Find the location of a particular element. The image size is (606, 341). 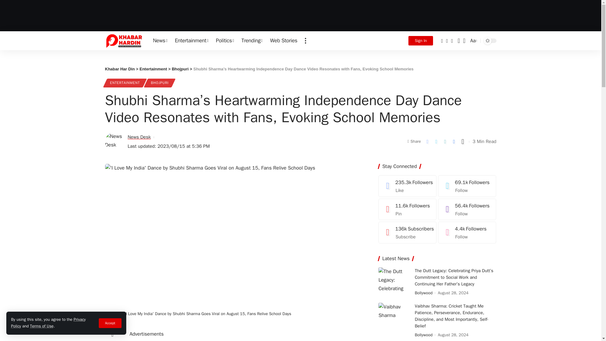

Sign In is located at coordinates (421, 40).